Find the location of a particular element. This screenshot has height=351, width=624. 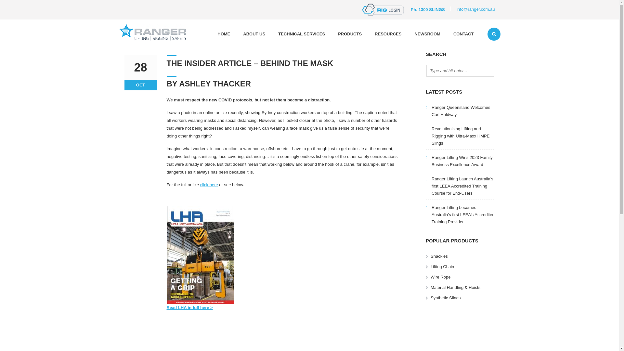

Technical Services is located at coordinates (302, 35).